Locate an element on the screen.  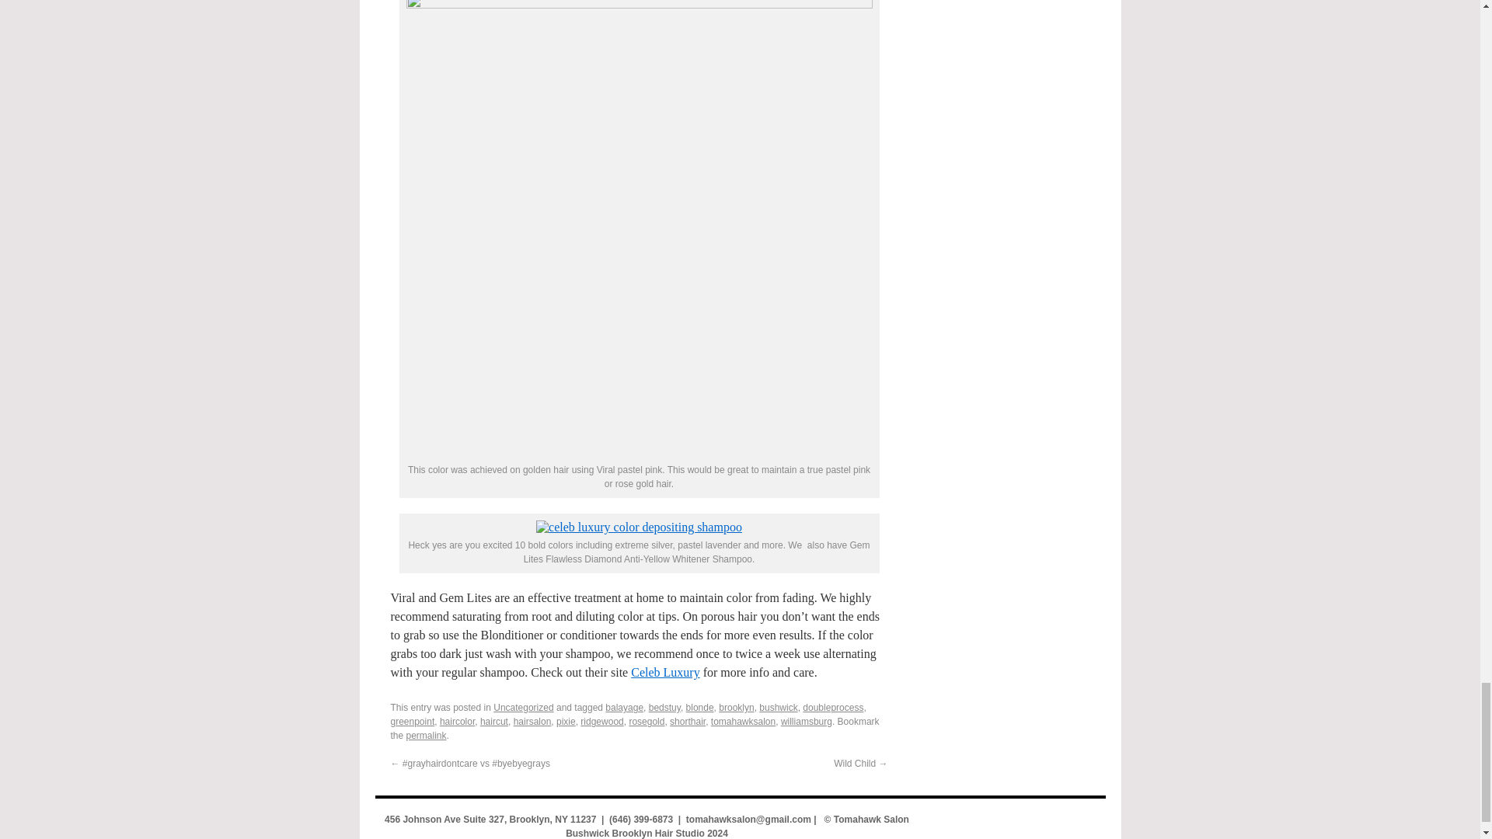
ridgewood is located at coordinates (601, 722).